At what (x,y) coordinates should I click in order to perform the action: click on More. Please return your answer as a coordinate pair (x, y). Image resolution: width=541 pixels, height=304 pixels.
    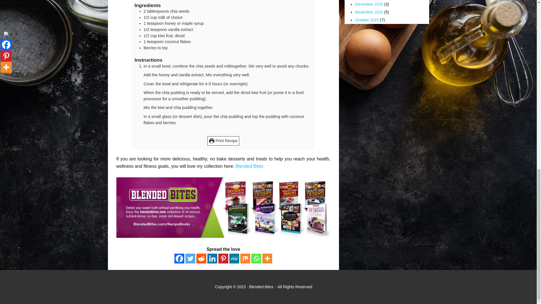
    Looking at the image, I should click on (267, 258).